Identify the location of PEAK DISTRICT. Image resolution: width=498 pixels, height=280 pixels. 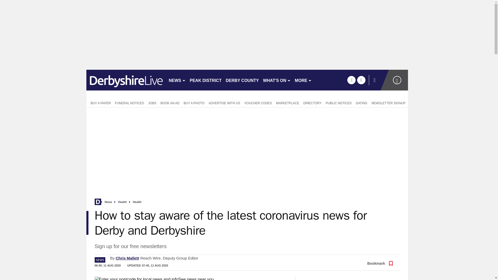
(205, 80).